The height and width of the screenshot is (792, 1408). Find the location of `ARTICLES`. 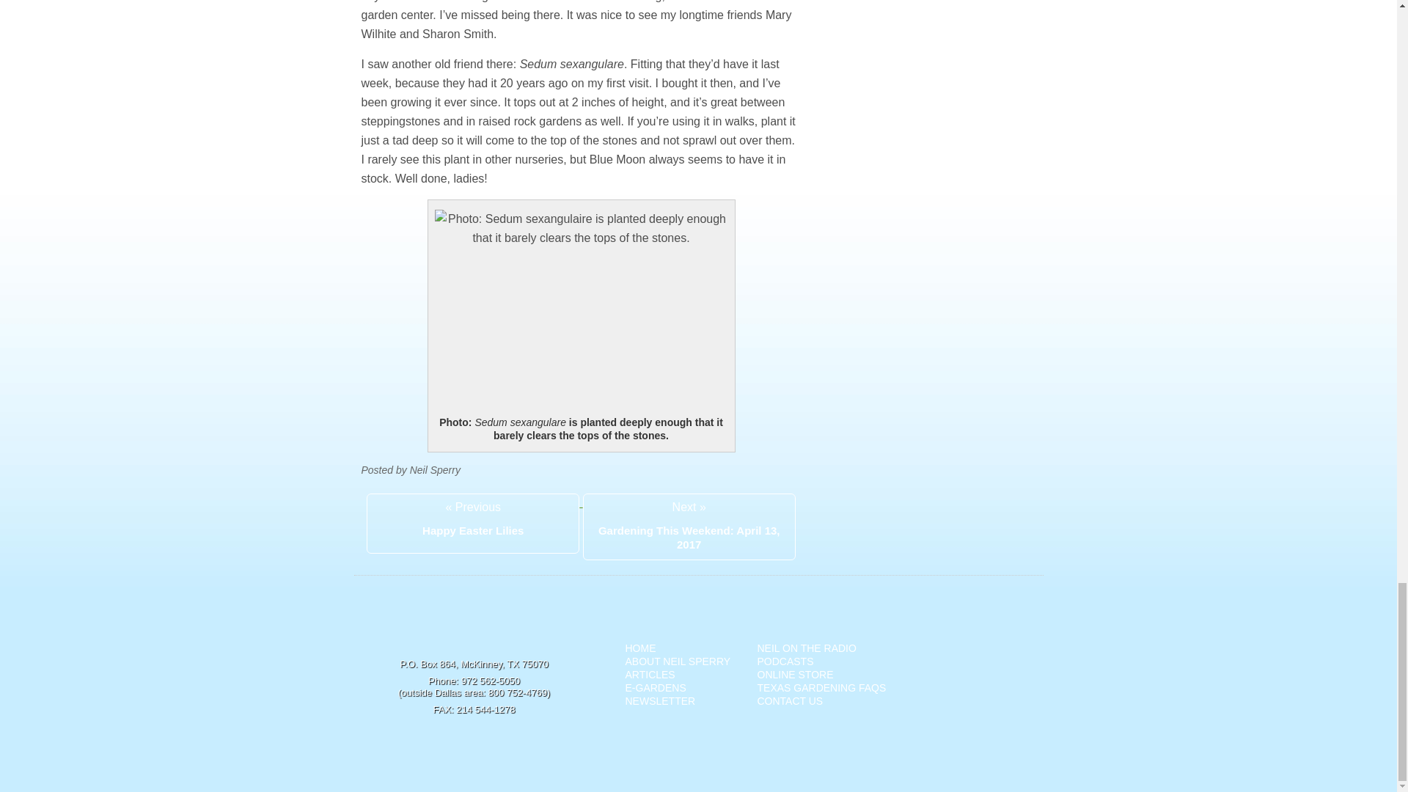

ARTICLES is located at coordinates (650, 674).